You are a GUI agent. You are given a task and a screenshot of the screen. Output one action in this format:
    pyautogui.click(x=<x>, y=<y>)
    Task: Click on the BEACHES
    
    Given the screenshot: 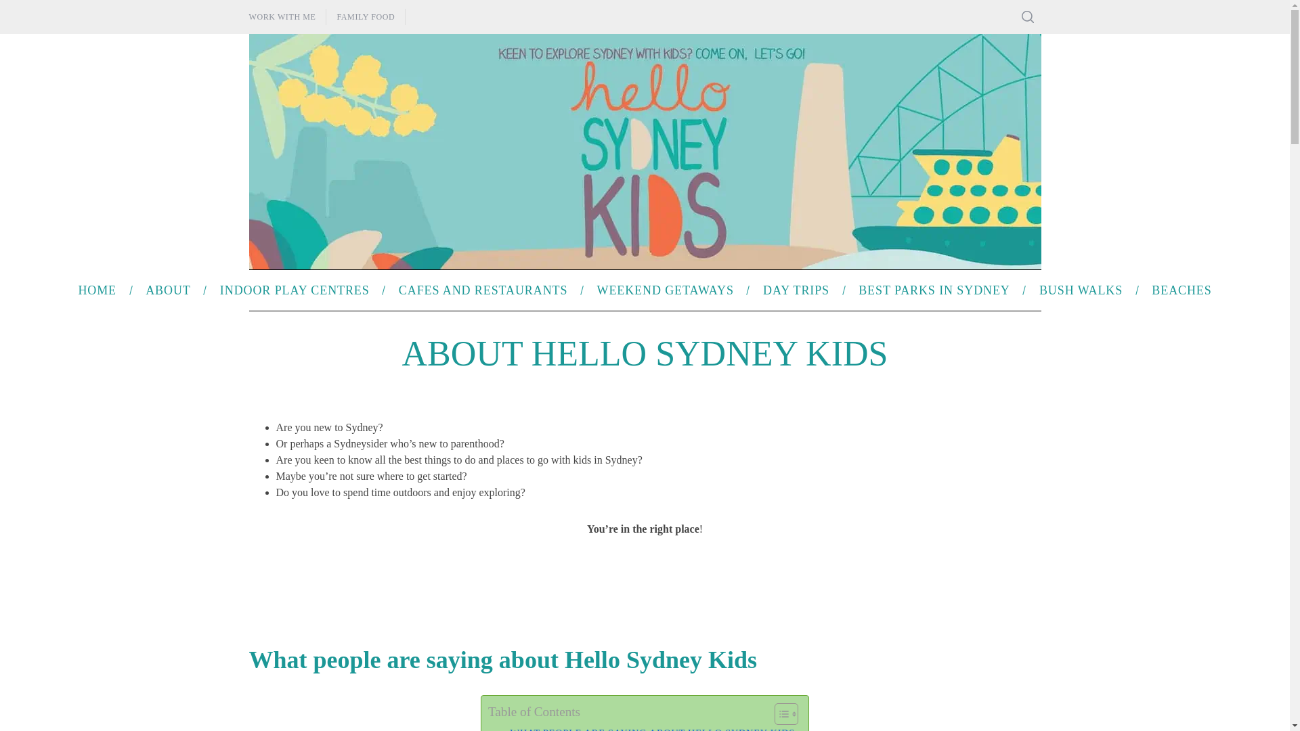 What is the action you would take?
    pyautogui.click(x=1182, y=290)
    